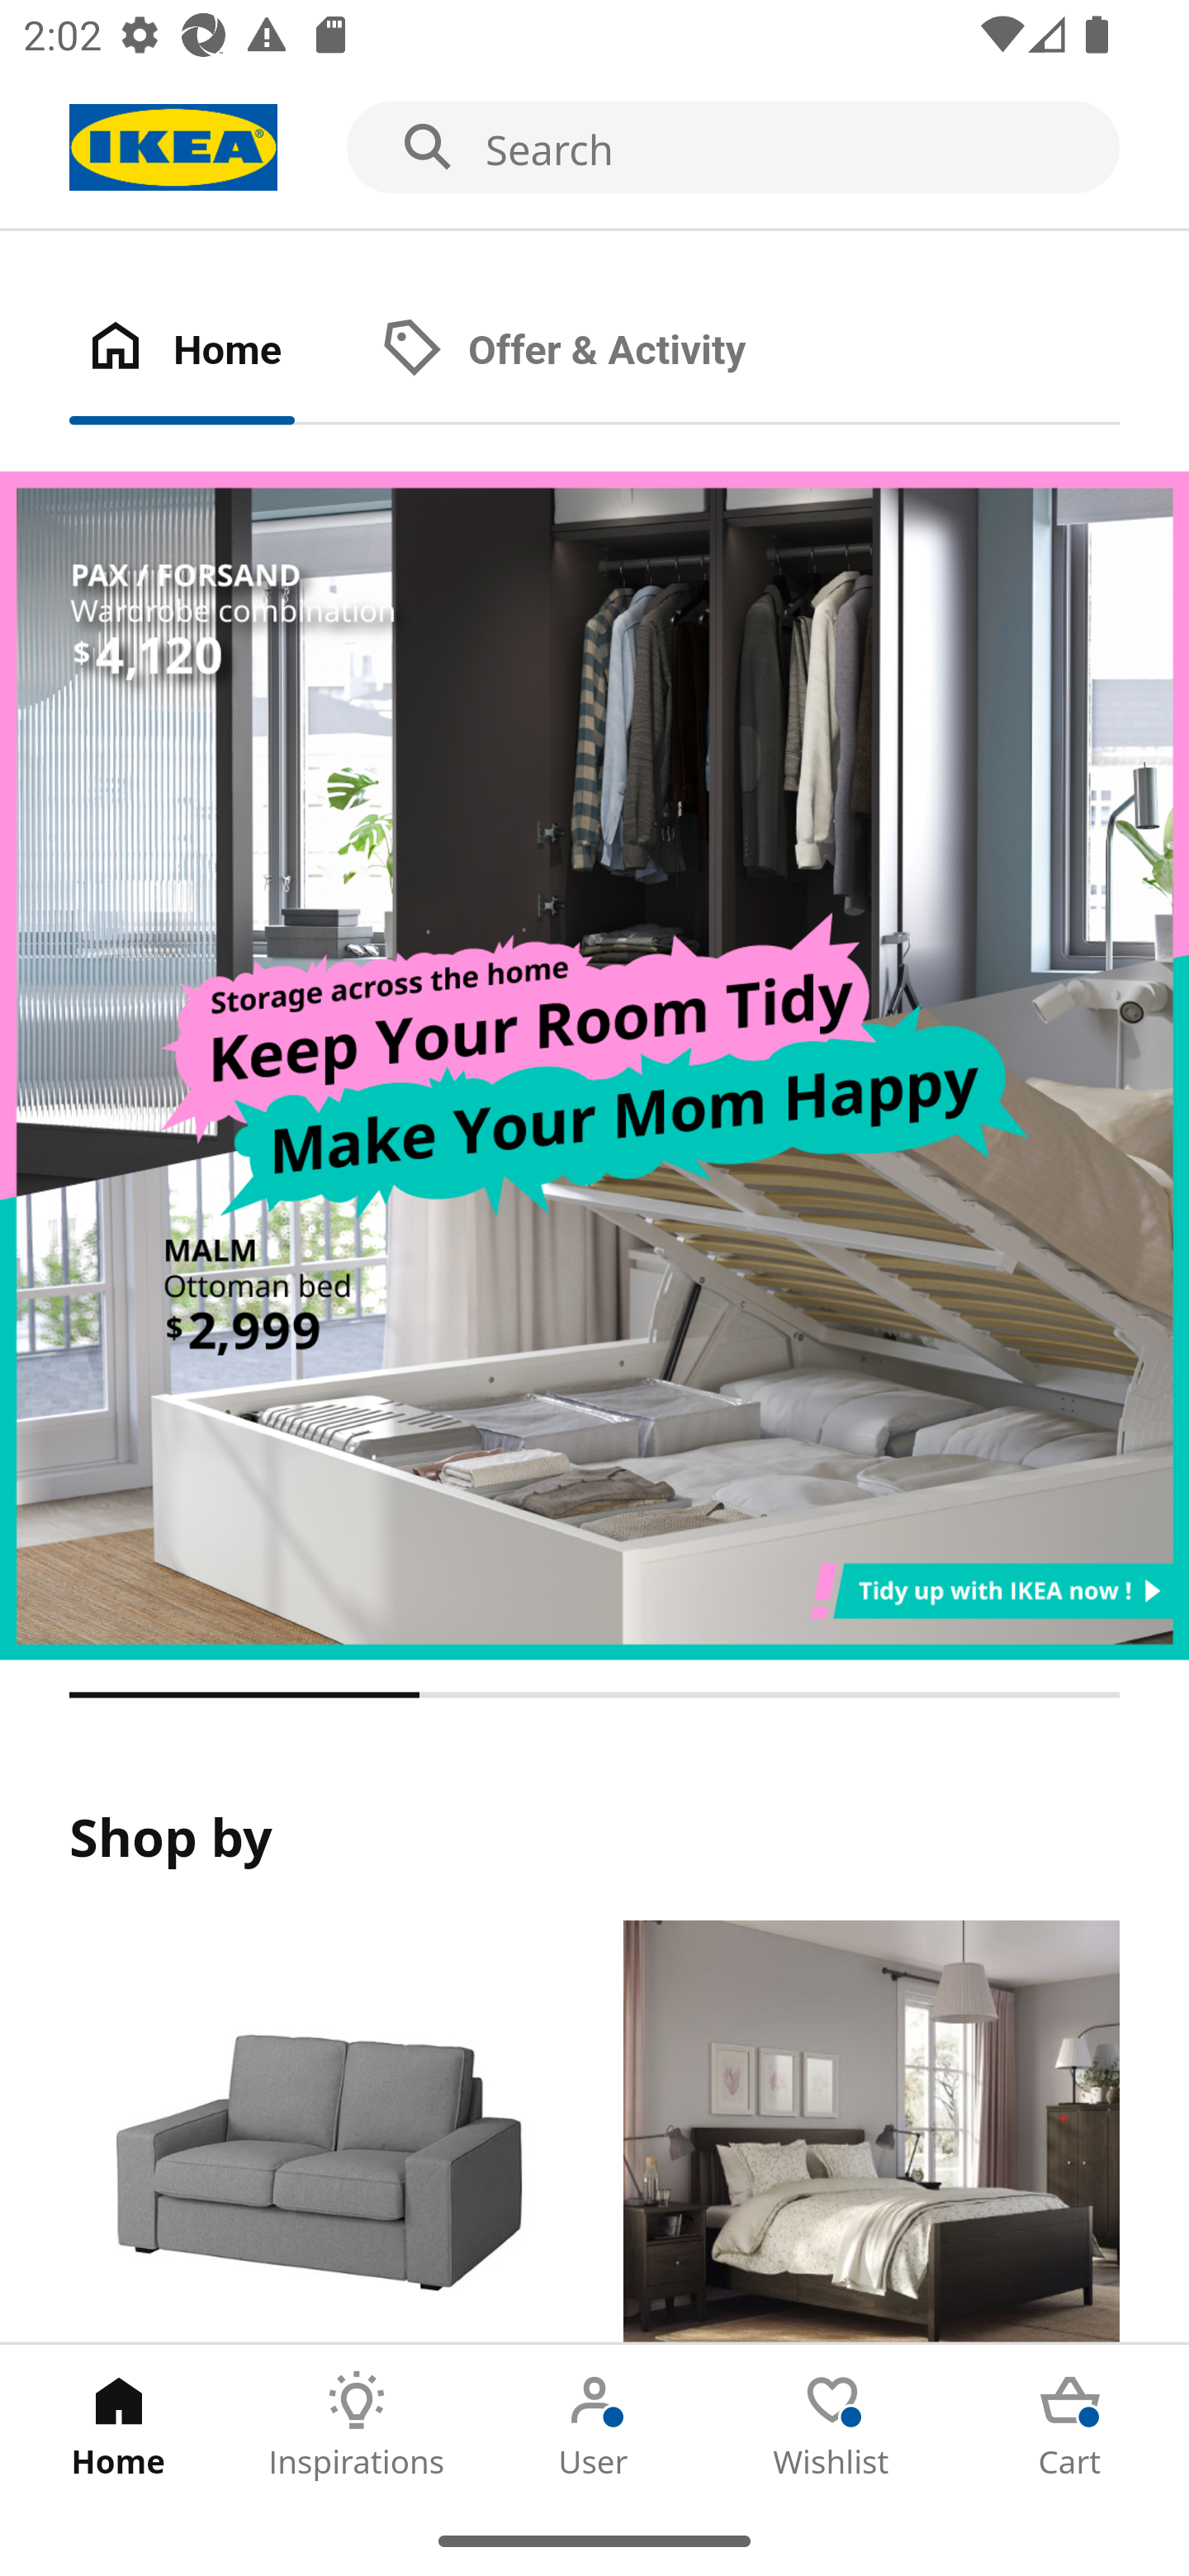 This screenshot has width=1189, height=2576. I want to click on Products, so click(317, 2132).